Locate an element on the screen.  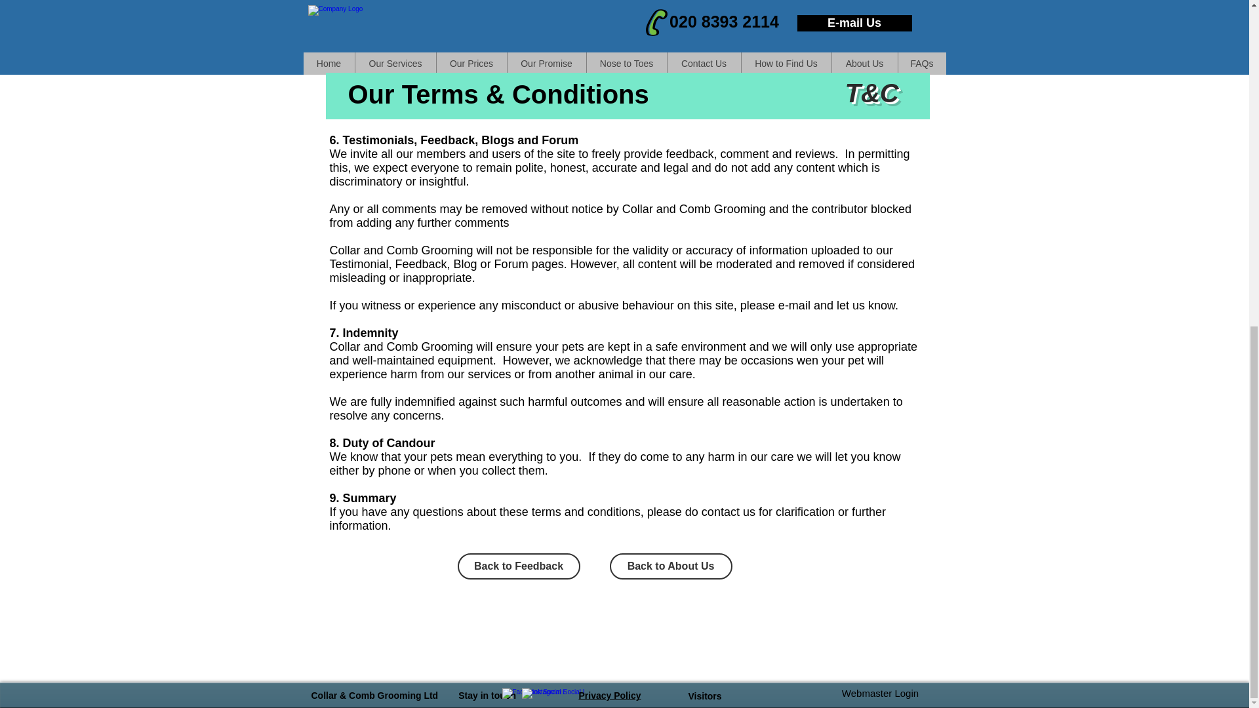
Webmaster Login is located at coordinates (880, 90).